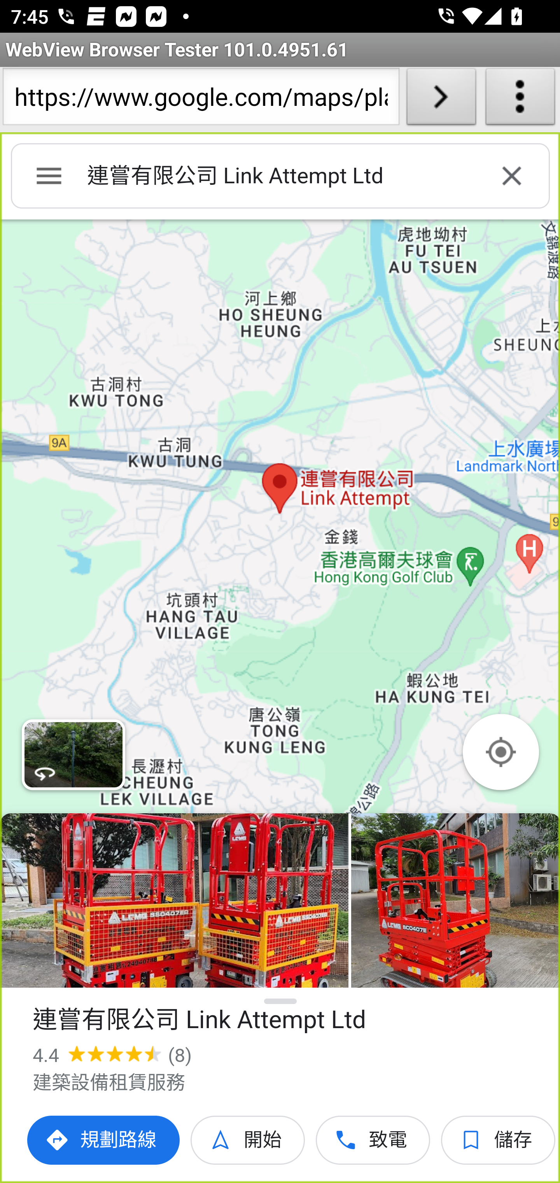 The width and height of the screenshot is (560, 1183). Describe the element at coordinates (281, 1001) in the screenshot. I see `顯示詳細資料` at that location.